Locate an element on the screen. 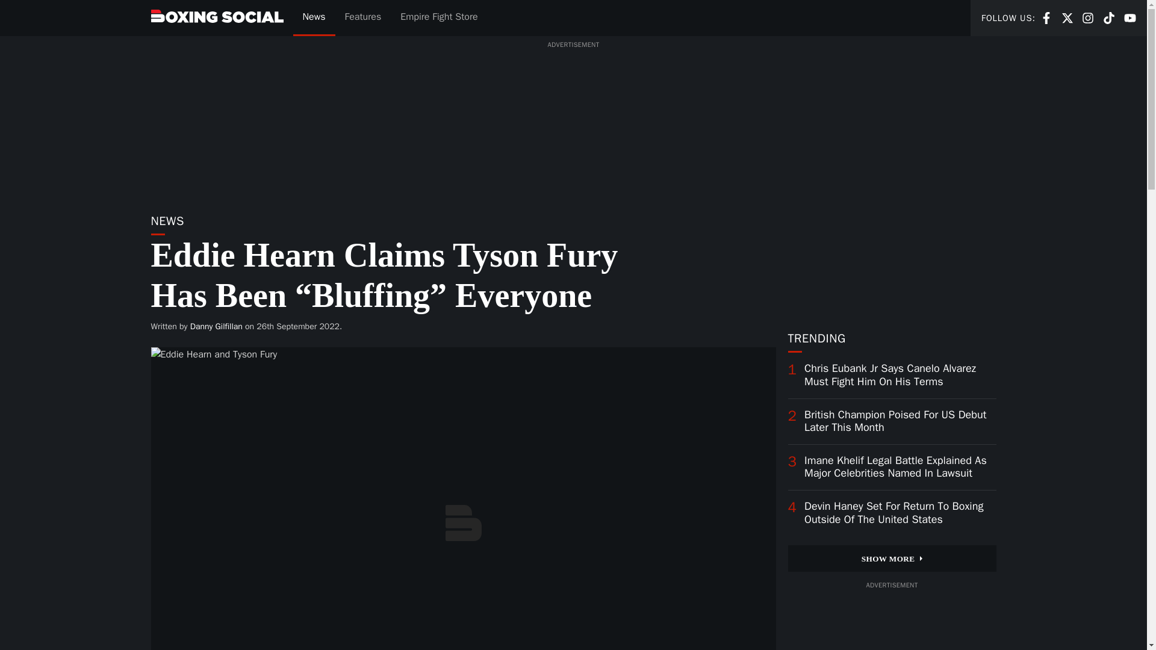 Image resolution: width=1156 pixels, height=650 pixels. Danny Gilfillan is located at coordinates (1087, 18).